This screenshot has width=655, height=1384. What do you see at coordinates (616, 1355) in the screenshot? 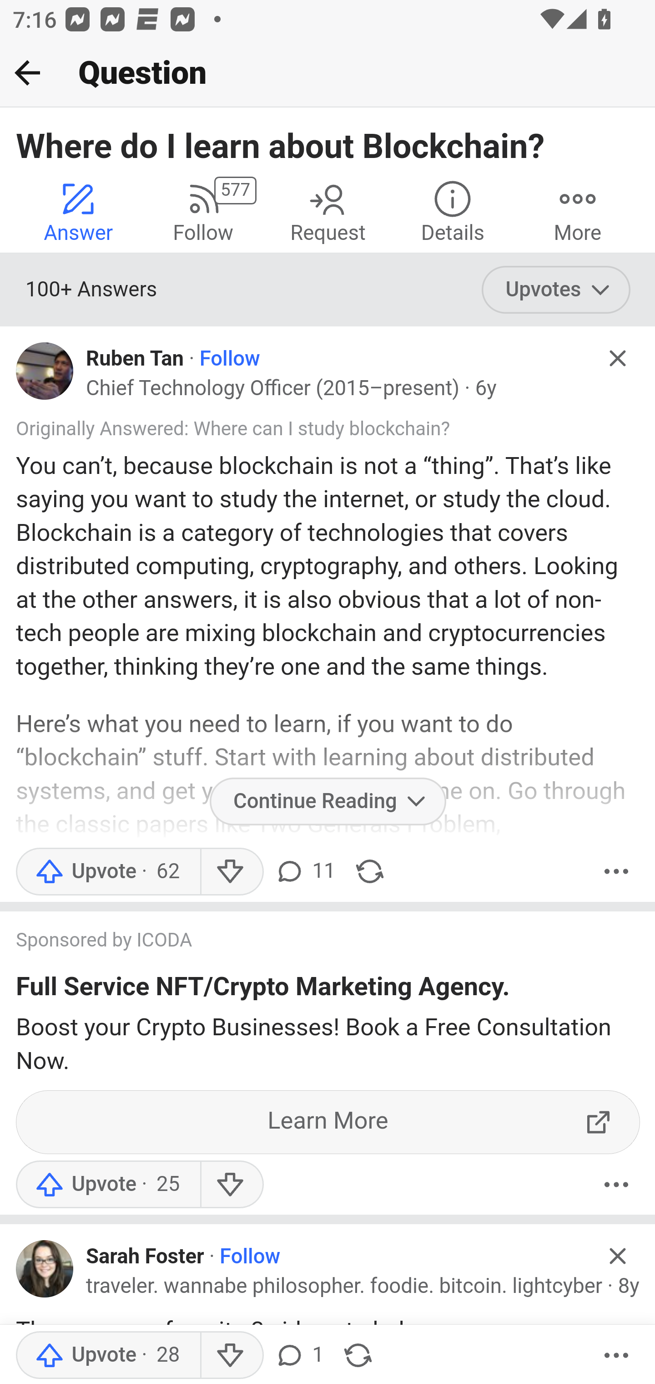
I see `More` at bounding box center [616, 1355].